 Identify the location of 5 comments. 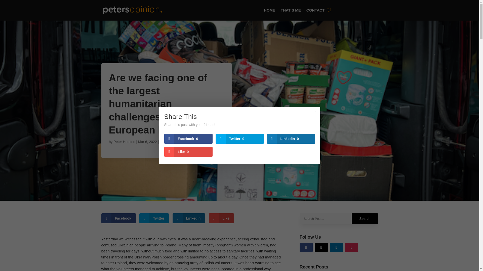
(199, 142).